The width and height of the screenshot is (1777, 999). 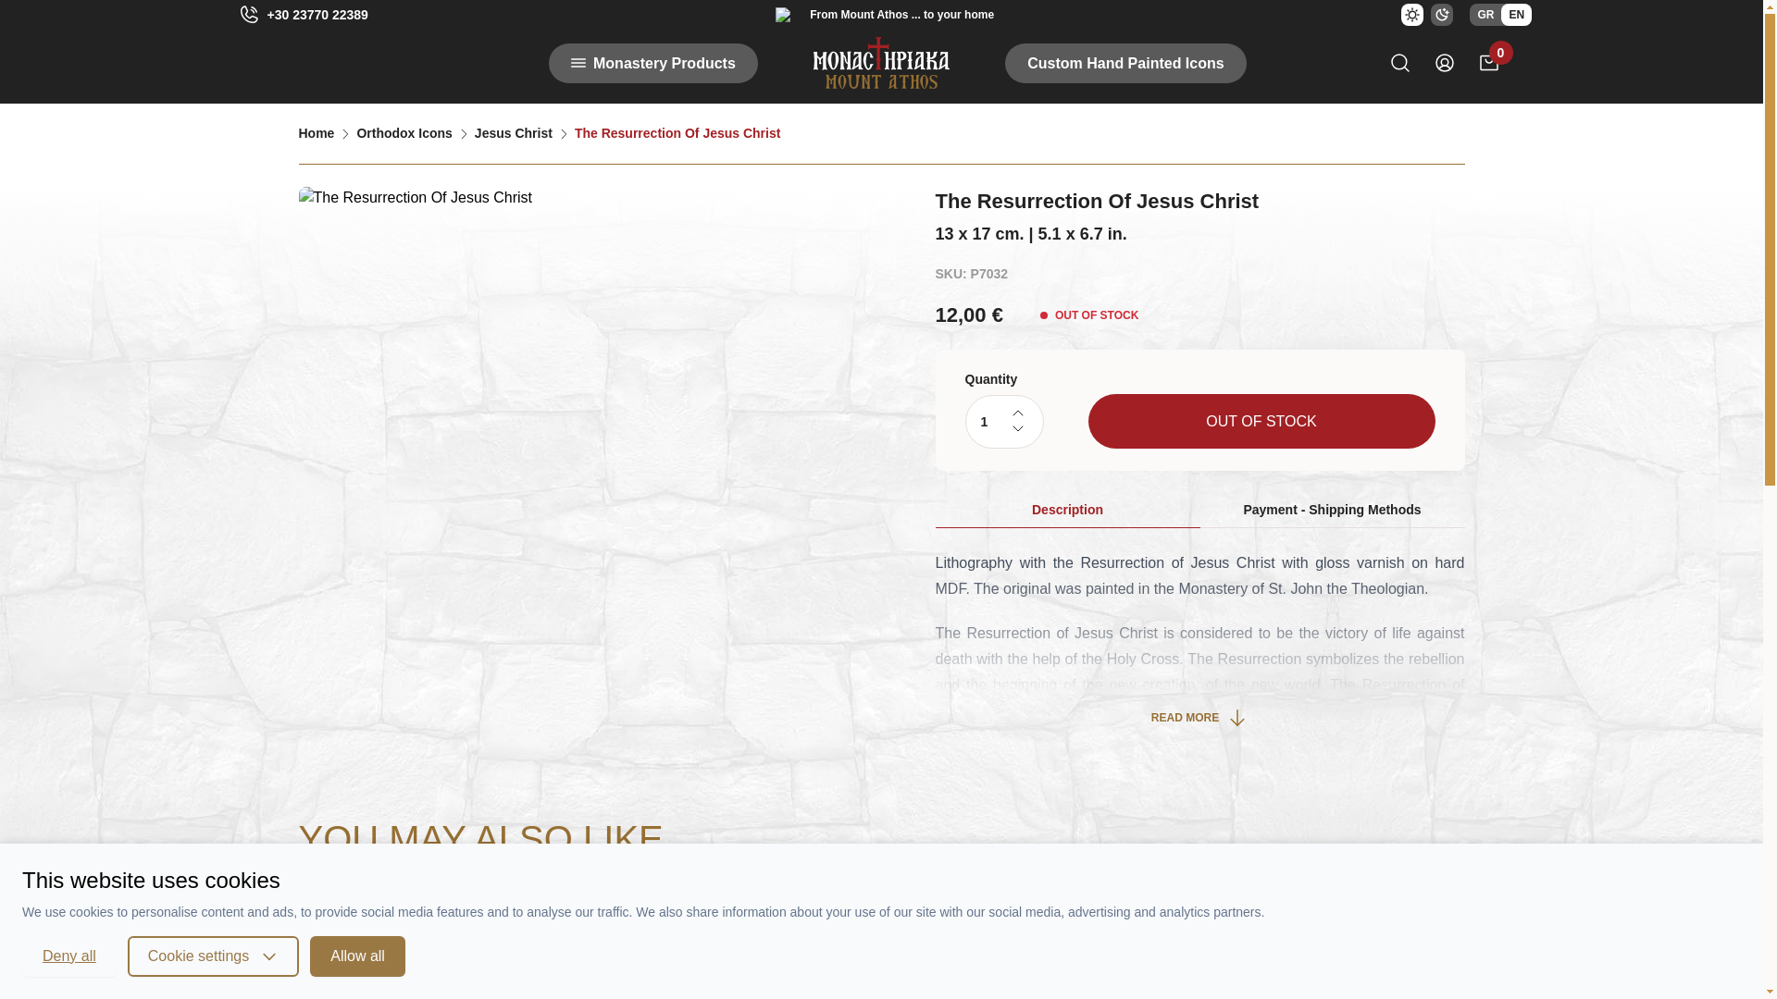 I want to click on GR, so click(x=1485, y=15).